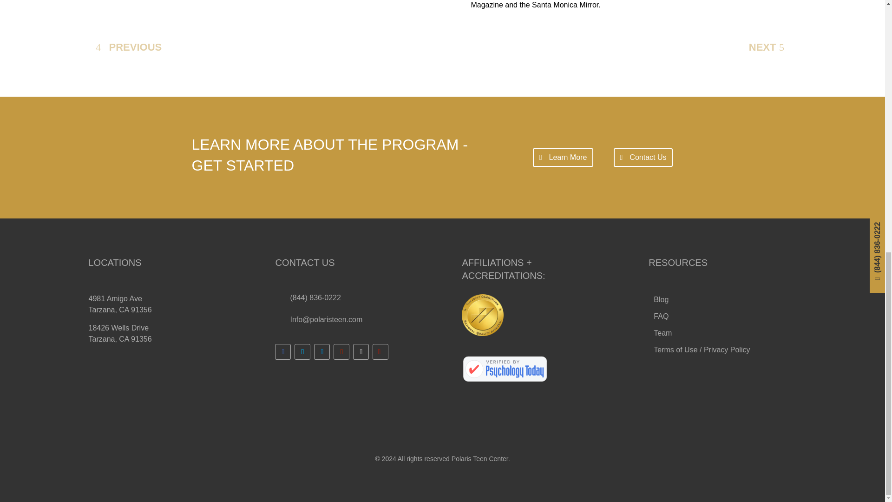 Image resolution: width=892 pixels, height=502 pixels. What do you see at coordinates (505, 369) in the screenshot?
I see `Polaris Teen Center, LLC - Adolescent Residential` at bounding box center [505, 369].